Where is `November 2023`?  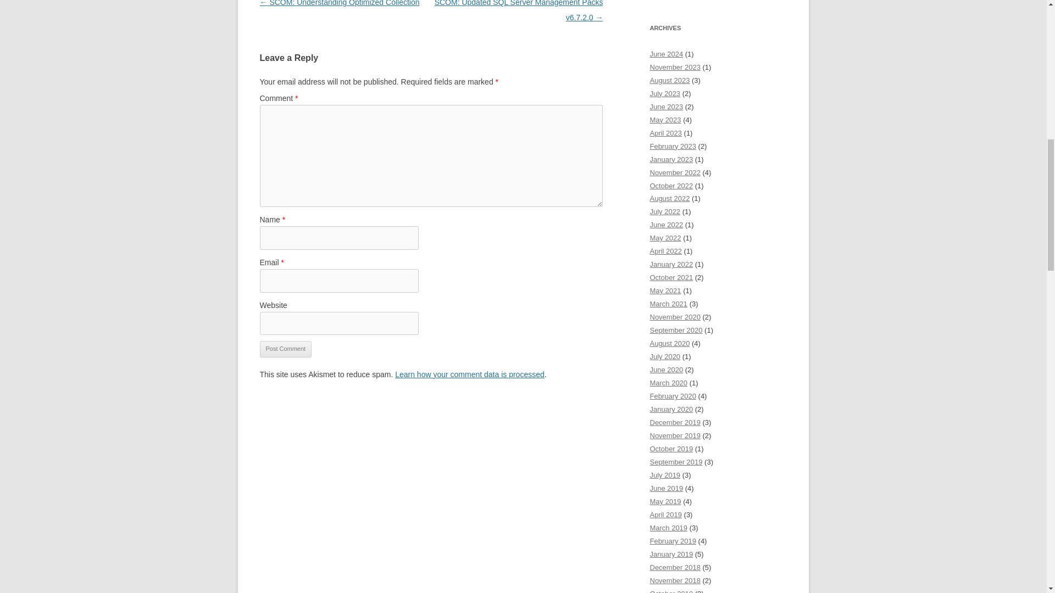 November 2023 is located at coordinates (675, 67).